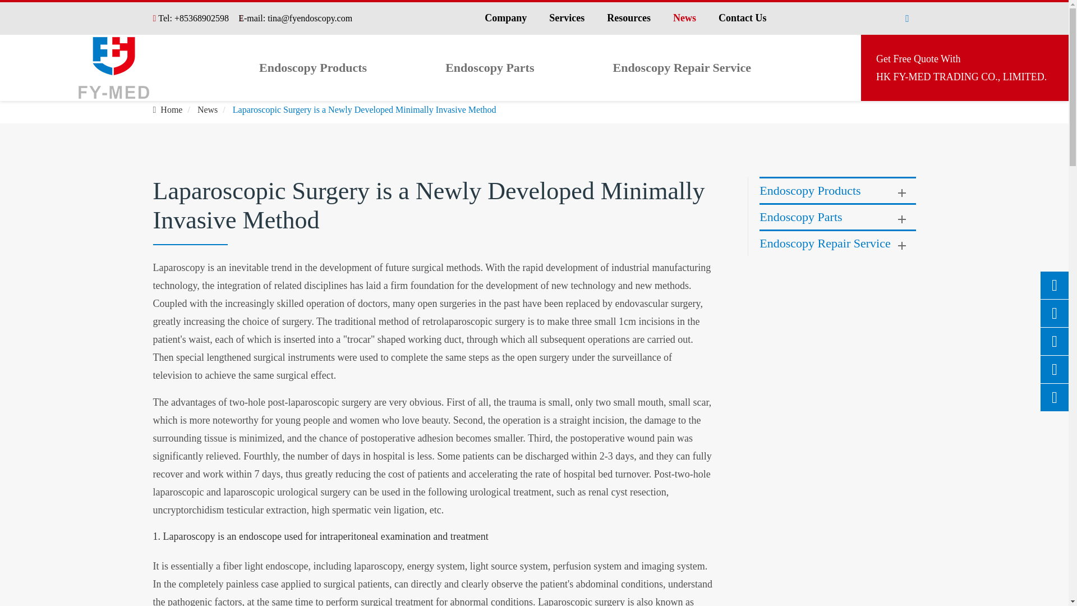 Image resolution: width=1077 pixels, height=606 pixels. Describe the element at coordinates (567, 19) in the screenshot. I see `Services` at that location.